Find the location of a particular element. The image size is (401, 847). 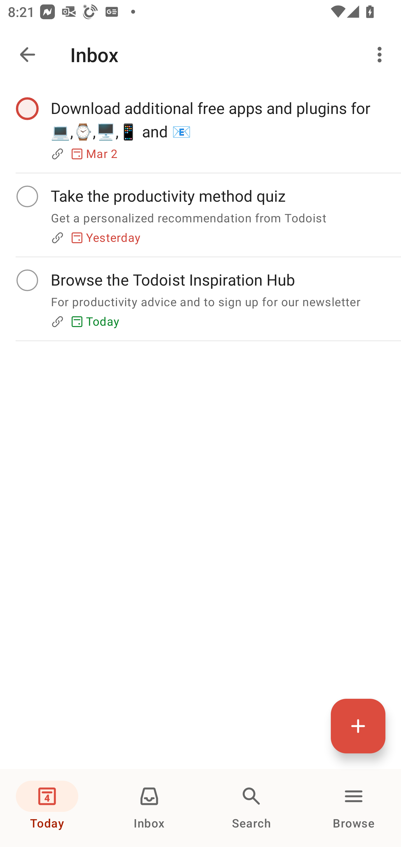

Inbox is located at coordinates (149, 808).